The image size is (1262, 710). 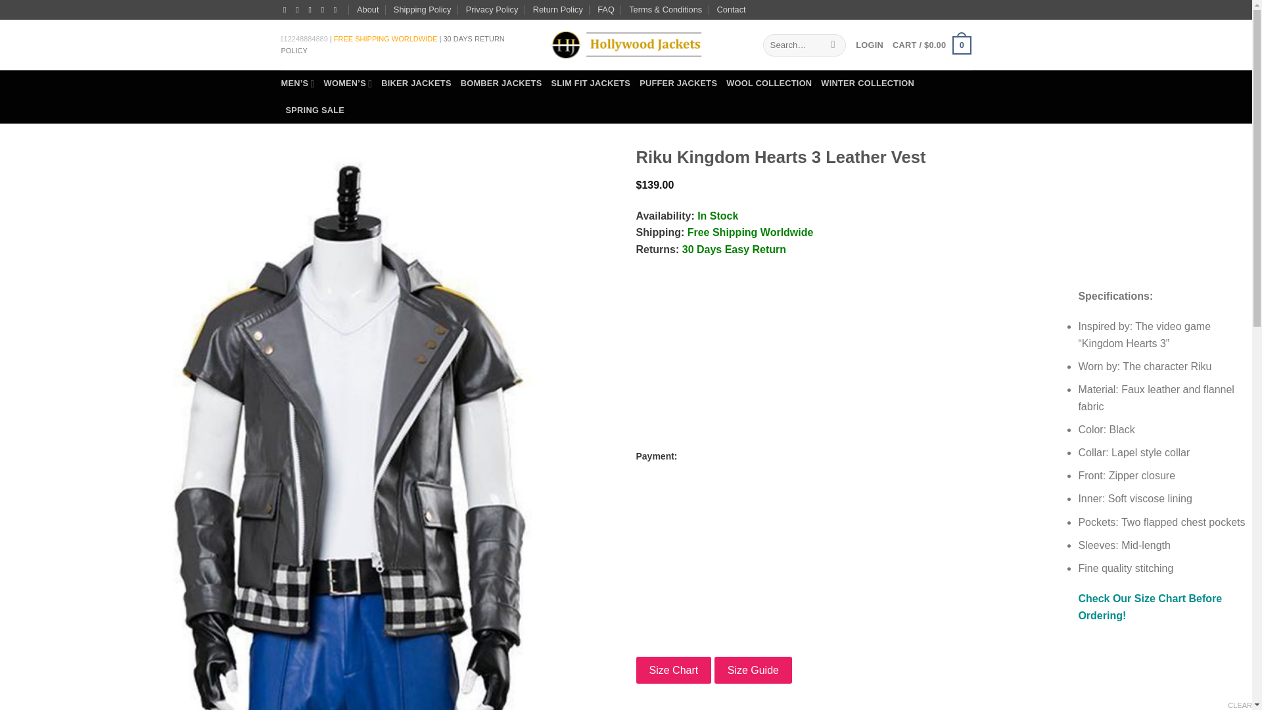 I want to click on LOGIN, so click(x=869, y=45).